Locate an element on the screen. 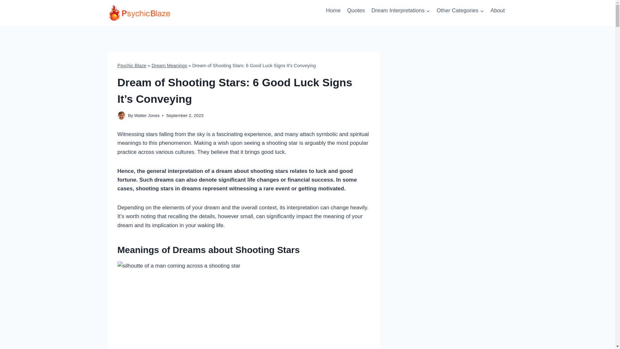 The image size is (620, 349). Dream Interpretations is located at coordinates (401, 10).